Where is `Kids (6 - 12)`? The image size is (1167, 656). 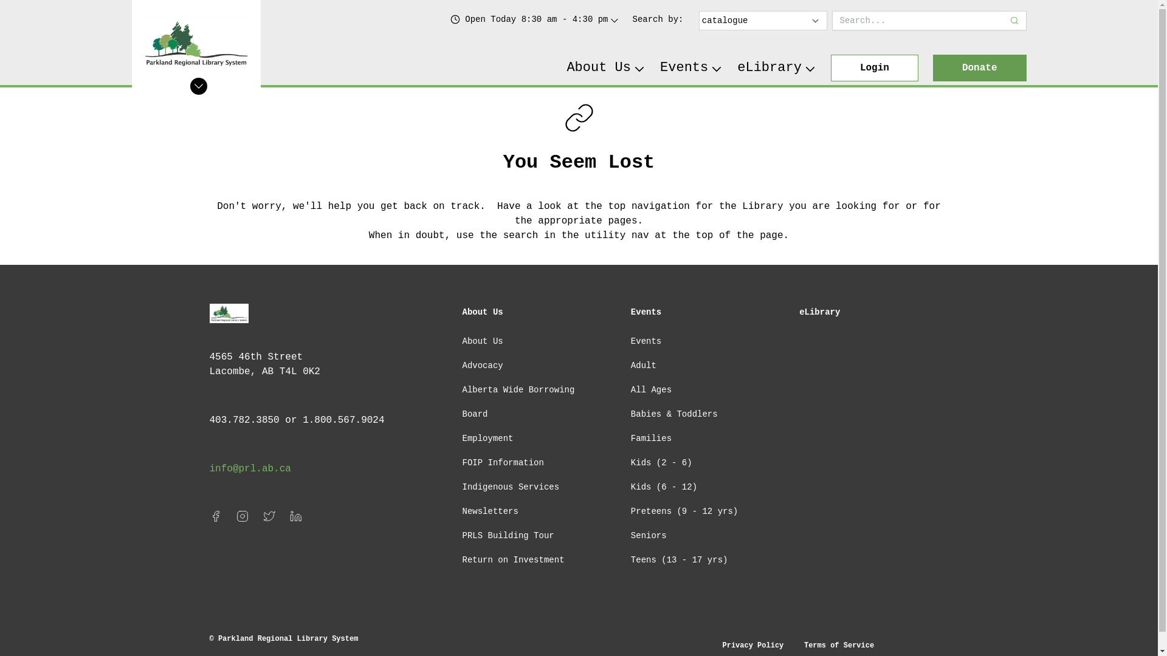 Kids (6 - 12) is located at coordinates (664, 487).